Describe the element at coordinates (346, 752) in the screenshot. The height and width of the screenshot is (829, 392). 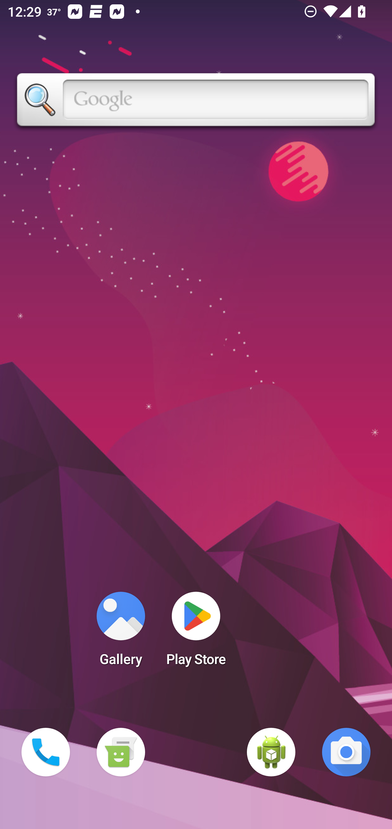
I see `Camera` at that location.